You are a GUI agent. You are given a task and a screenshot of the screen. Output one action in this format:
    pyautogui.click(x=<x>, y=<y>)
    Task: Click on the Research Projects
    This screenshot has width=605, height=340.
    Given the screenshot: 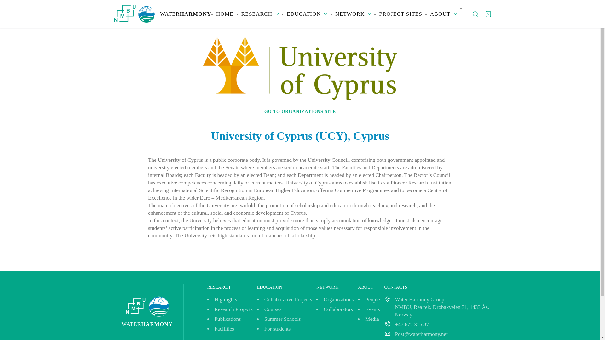 What is the action you would take?
    pyautogui.click(x=233, y=309)
    